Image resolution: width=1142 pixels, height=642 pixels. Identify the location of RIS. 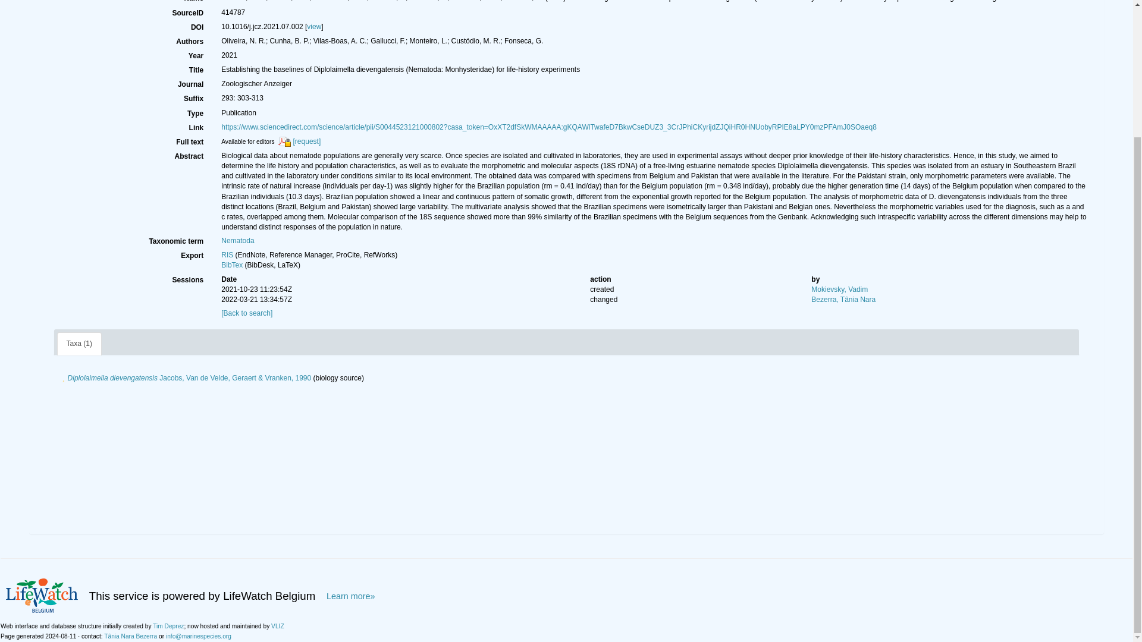
(227, 255).